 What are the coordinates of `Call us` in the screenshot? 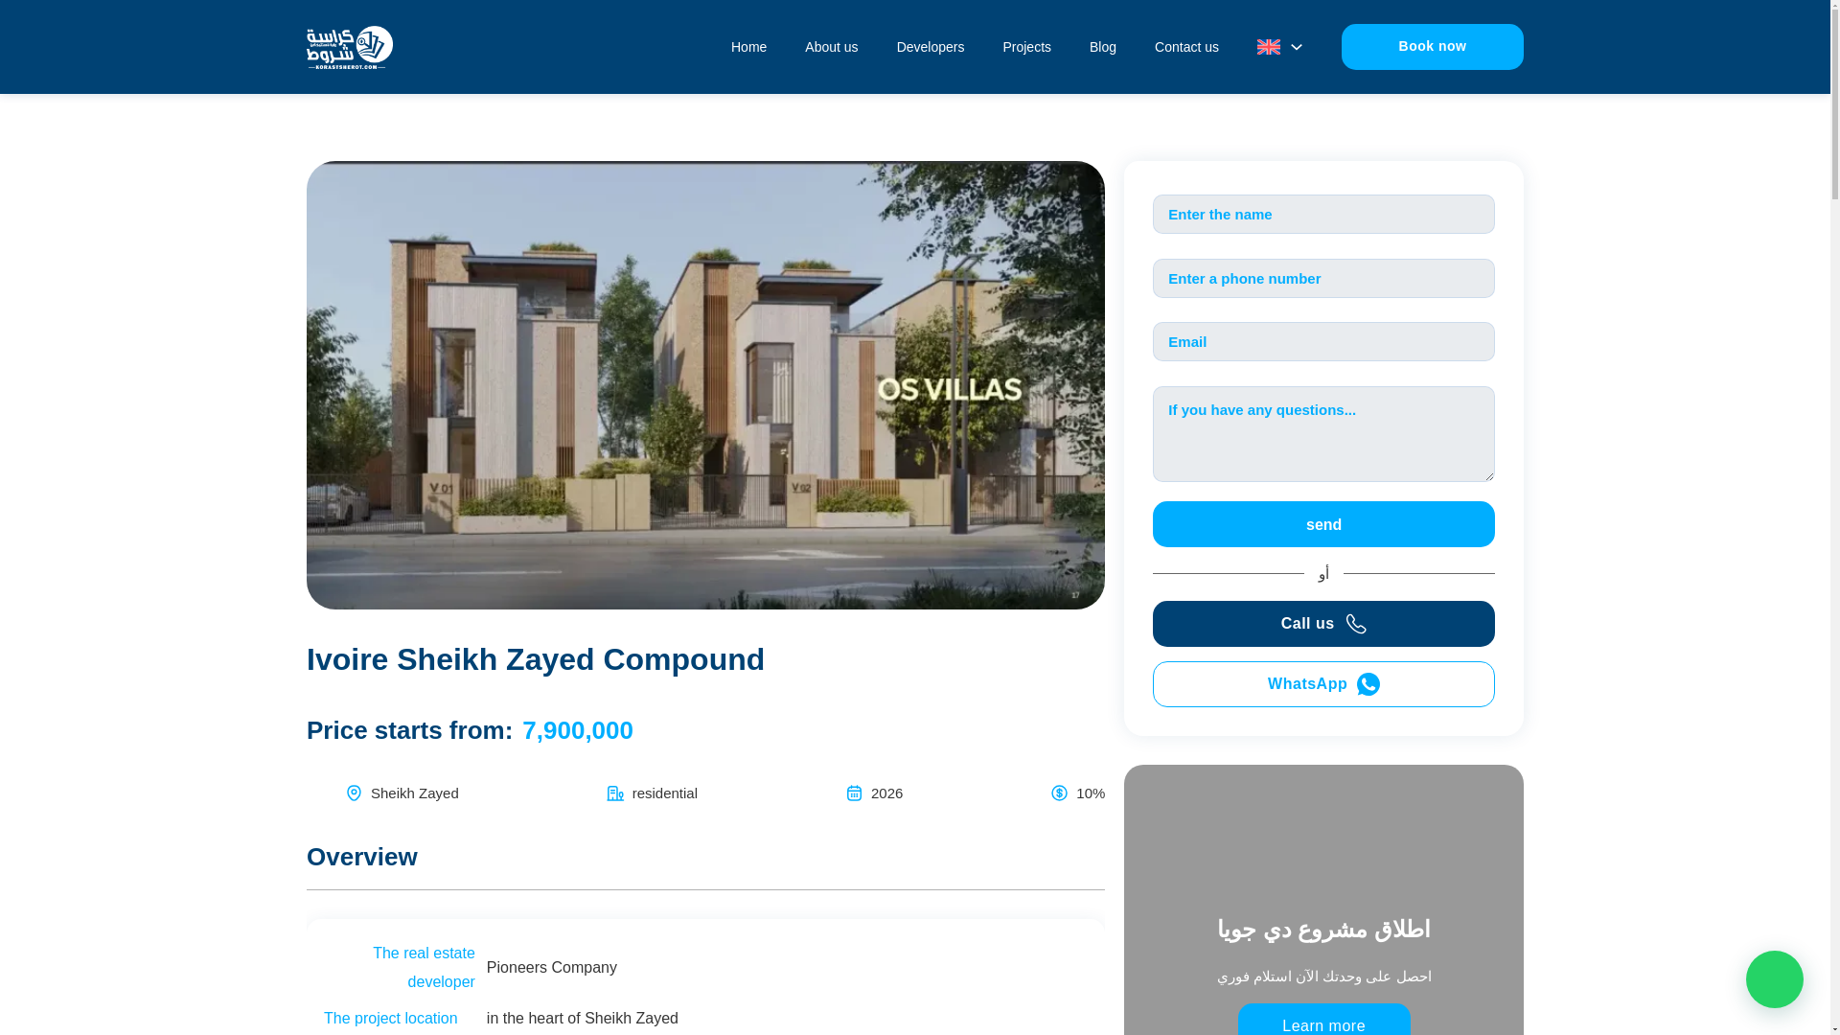 It's located at (1323, 623).